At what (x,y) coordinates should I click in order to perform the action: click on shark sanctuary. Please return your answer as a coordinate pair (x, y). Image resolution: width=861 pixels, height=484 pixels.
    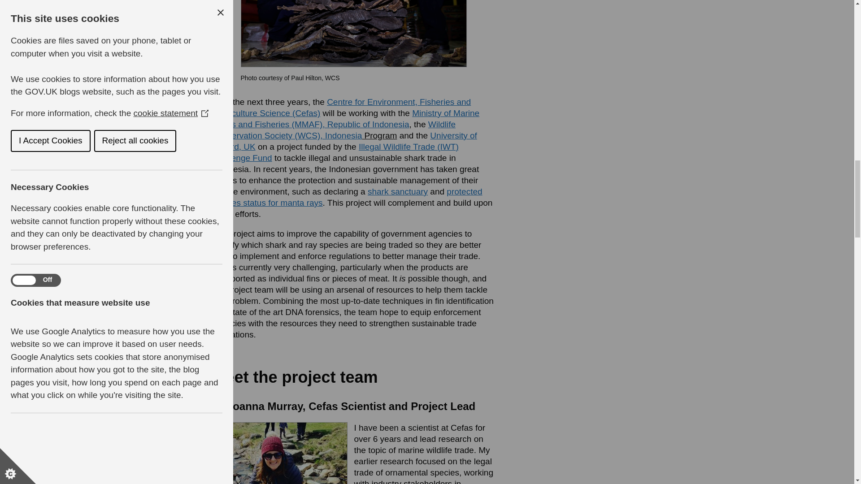
    Looking at the image, I should click on (397, 191).